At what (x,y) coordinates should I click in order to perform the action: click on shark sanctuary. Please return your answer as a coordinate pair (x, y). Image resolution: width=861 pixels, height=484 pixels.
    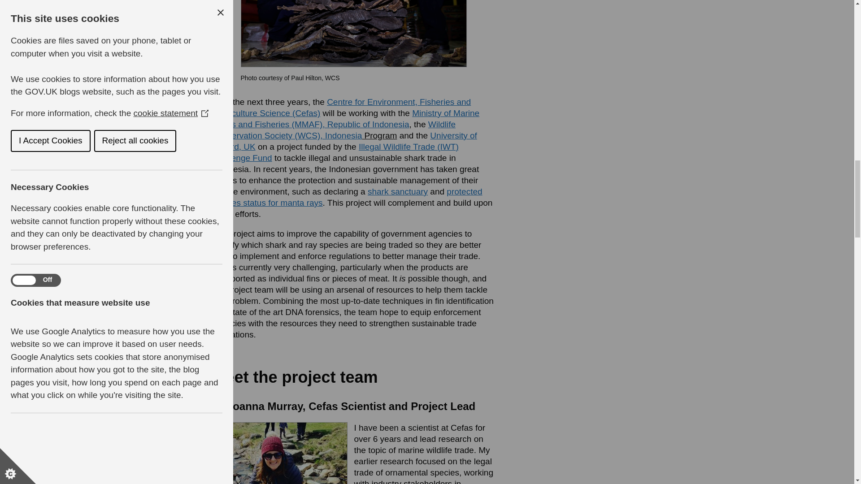
    Looking at the image, I should click on (397, 191).